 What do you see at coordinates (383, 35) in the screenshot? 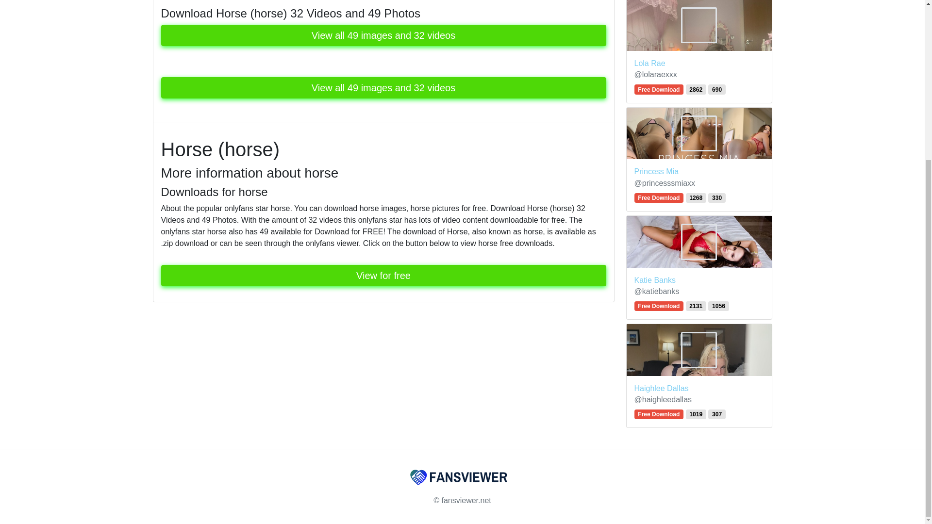
I see `View all 49 images and 32 videos` at bounding box center [383, 35].